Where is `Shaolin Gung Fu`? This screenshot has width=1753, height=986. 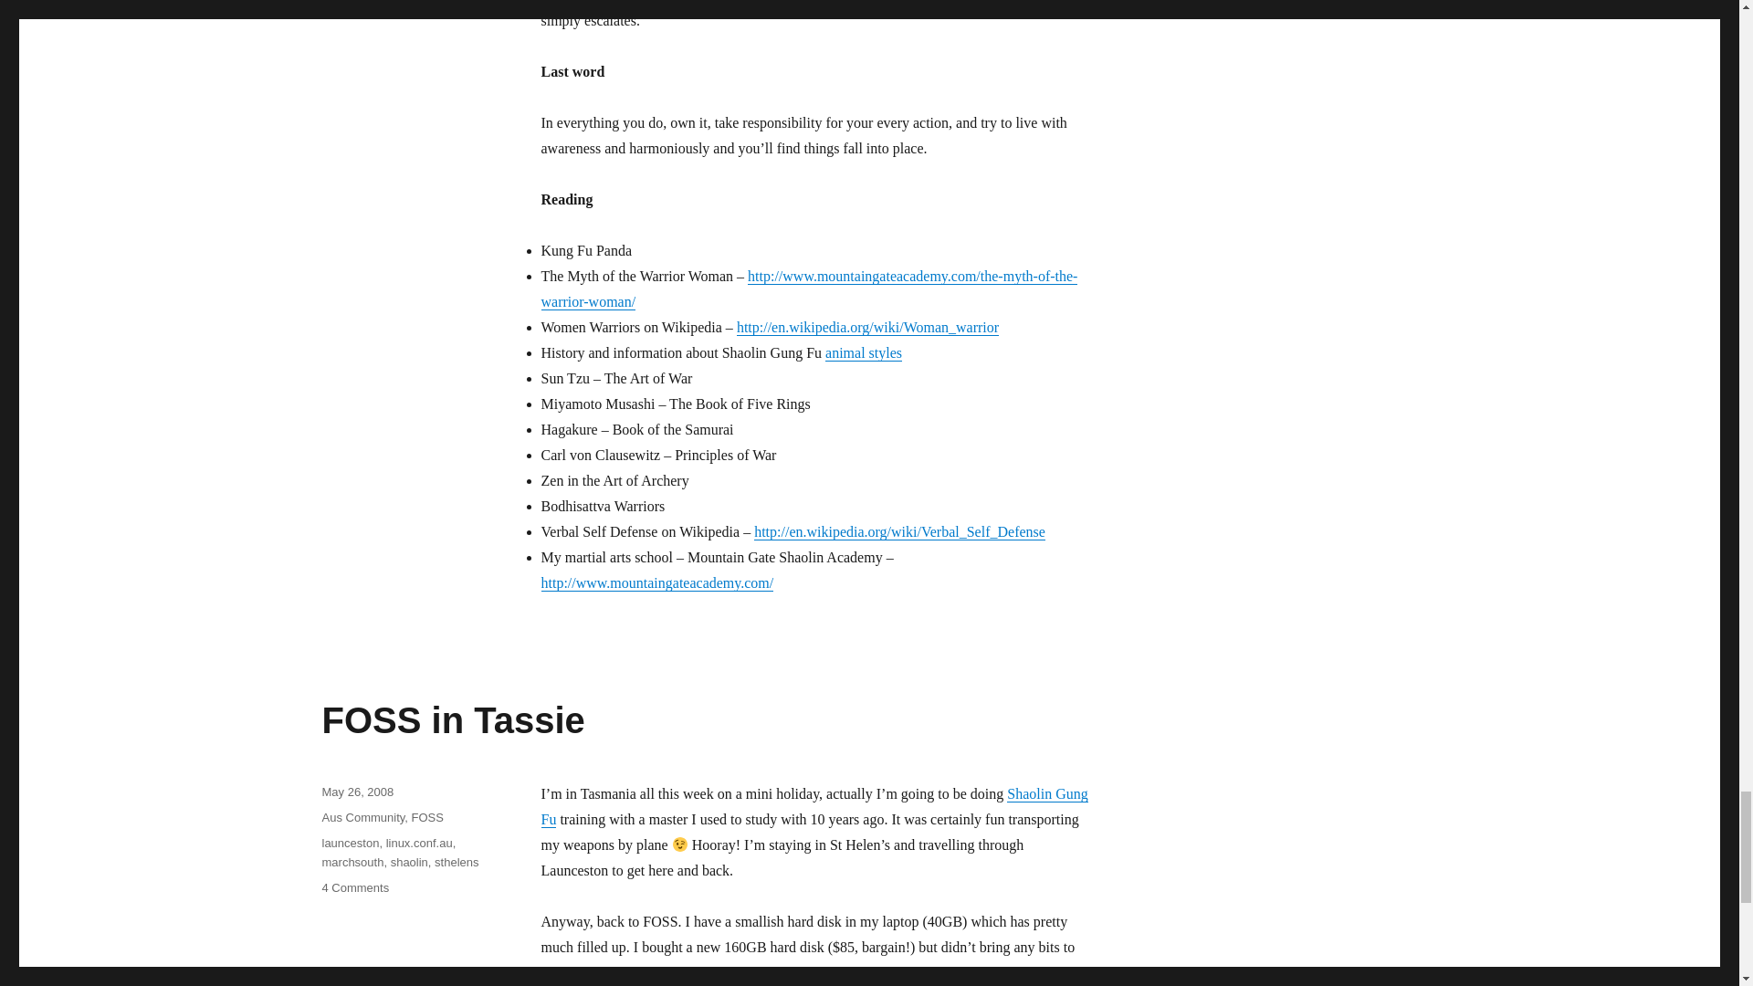 Shaolin Gung Fu is located at coordinates (362, 816).